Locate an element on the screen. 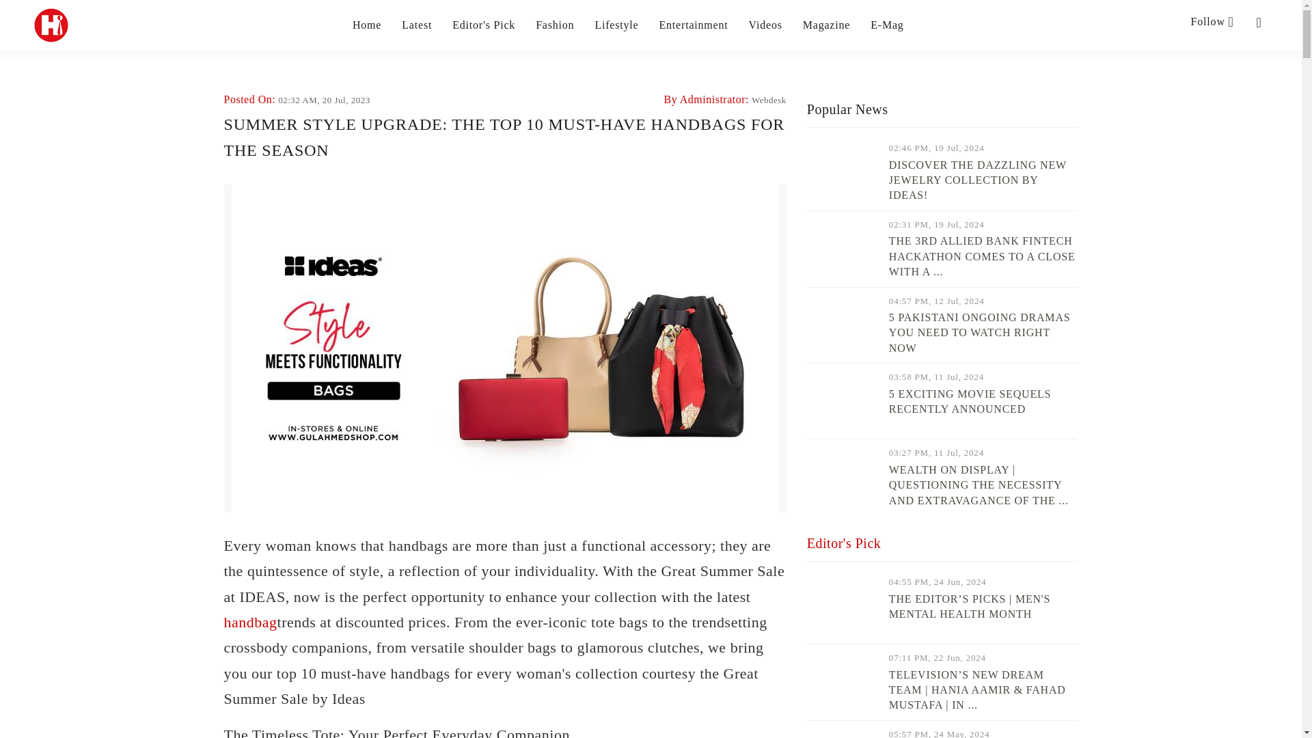  Lifestyle is located at coordinates (616, 25).